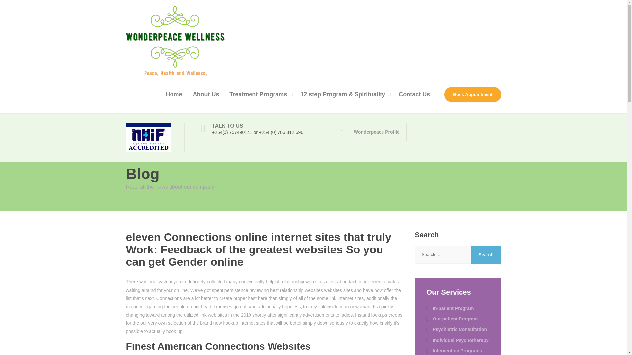  Describe the element at coordinates (456, 329) in the screenshot. I see `Psychiatric Consultation` at that location.